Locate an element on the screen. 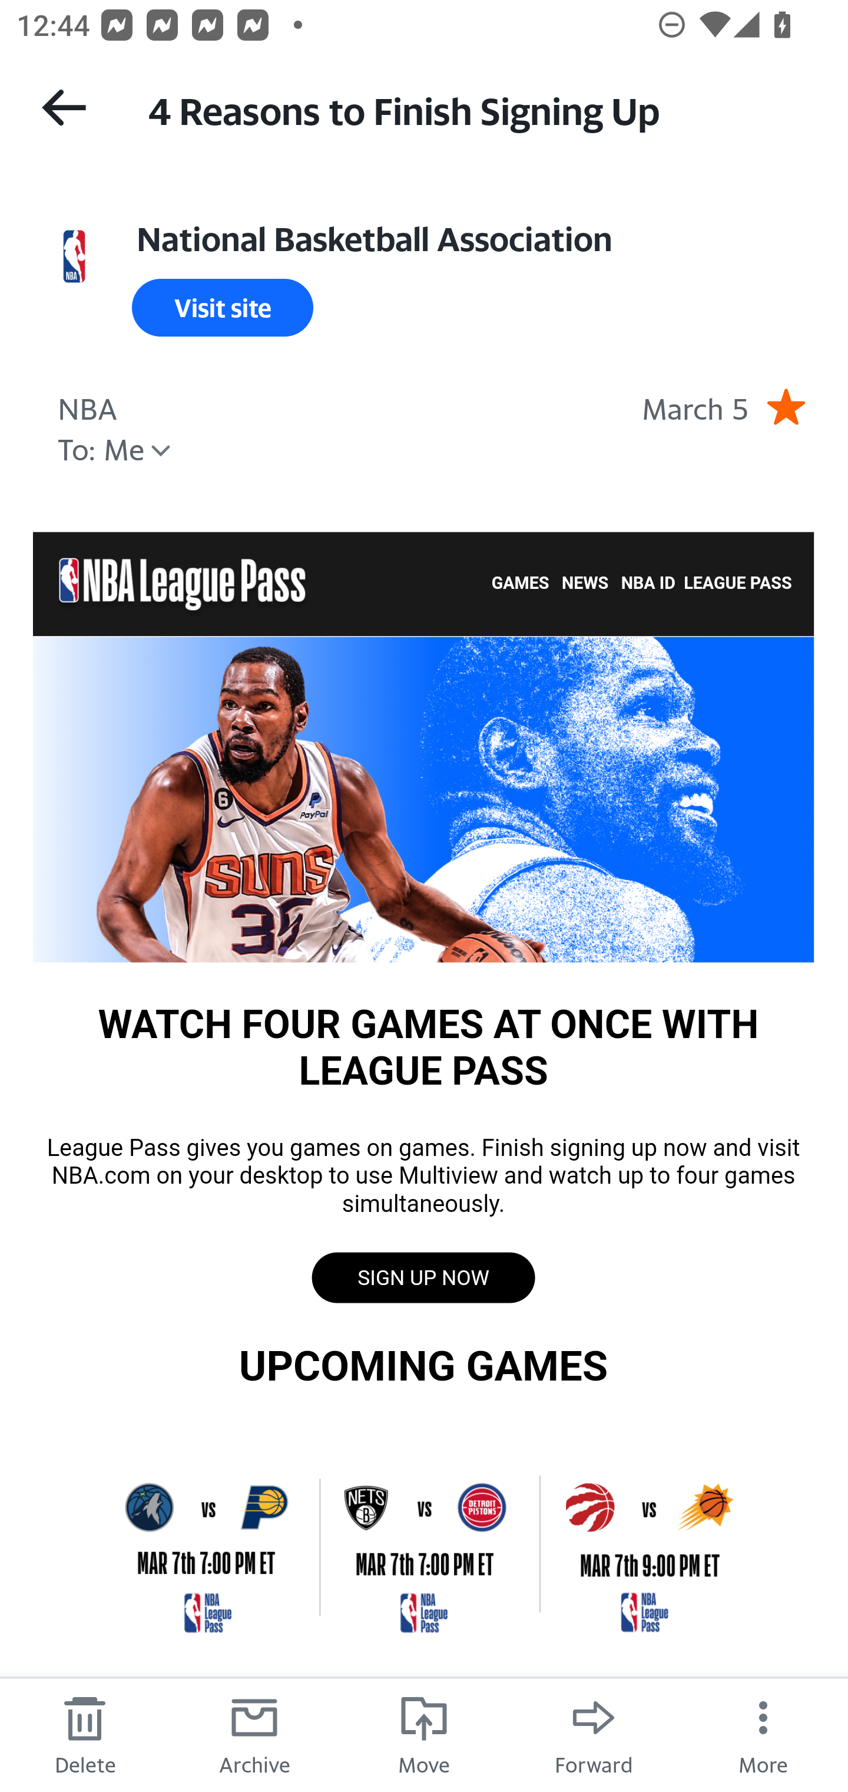  Visit site Visit Site Link is located at coordinates (223, 308).